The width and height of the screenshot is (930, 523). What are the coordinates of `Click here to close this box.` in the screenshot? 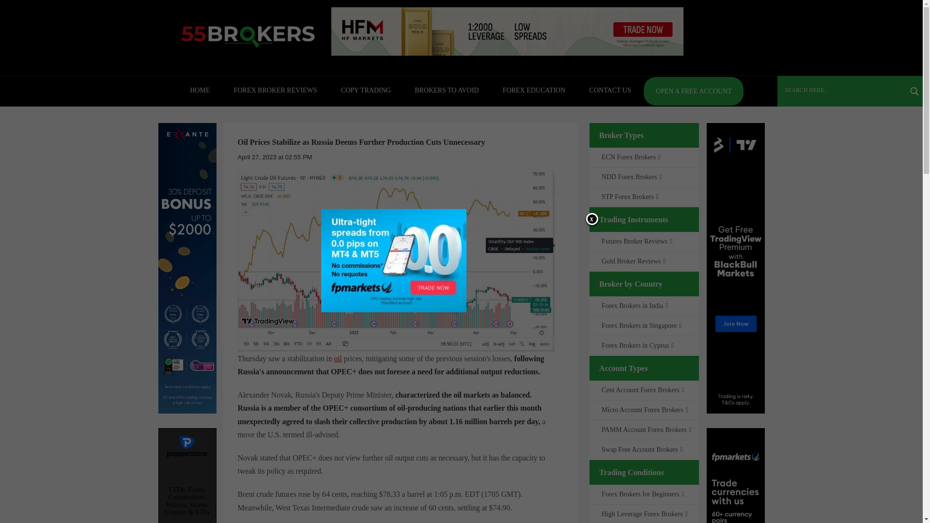 It's located at (592, 219).